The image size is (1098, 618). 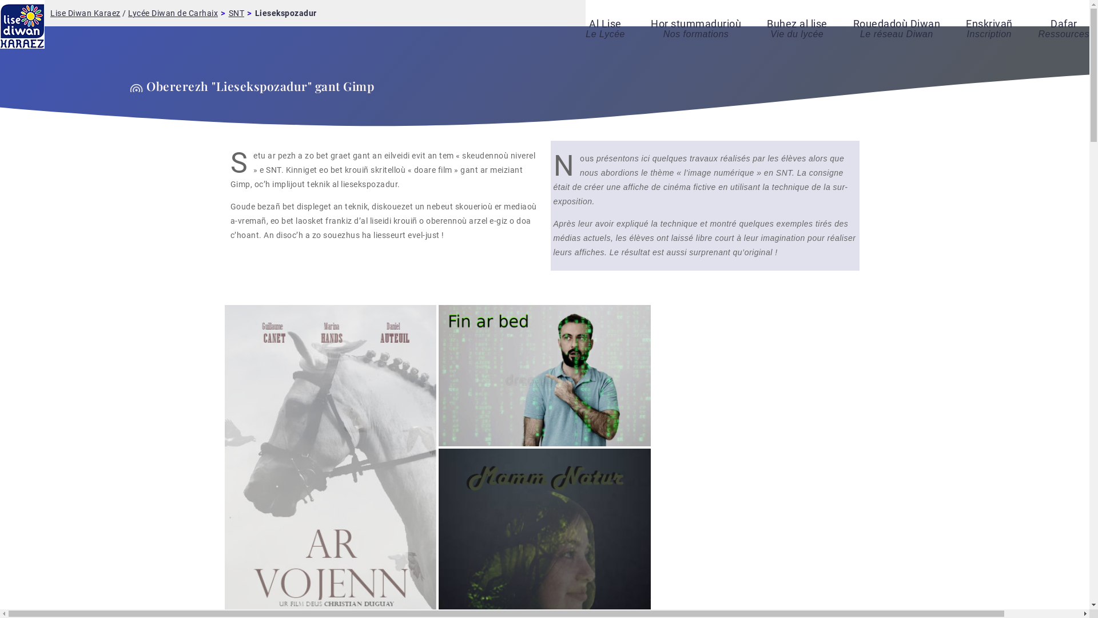 What do you see at coordinates (86, 13) in the screenshot?
I see `Lise Diwan Karaez` at bounding box center [86, 13].